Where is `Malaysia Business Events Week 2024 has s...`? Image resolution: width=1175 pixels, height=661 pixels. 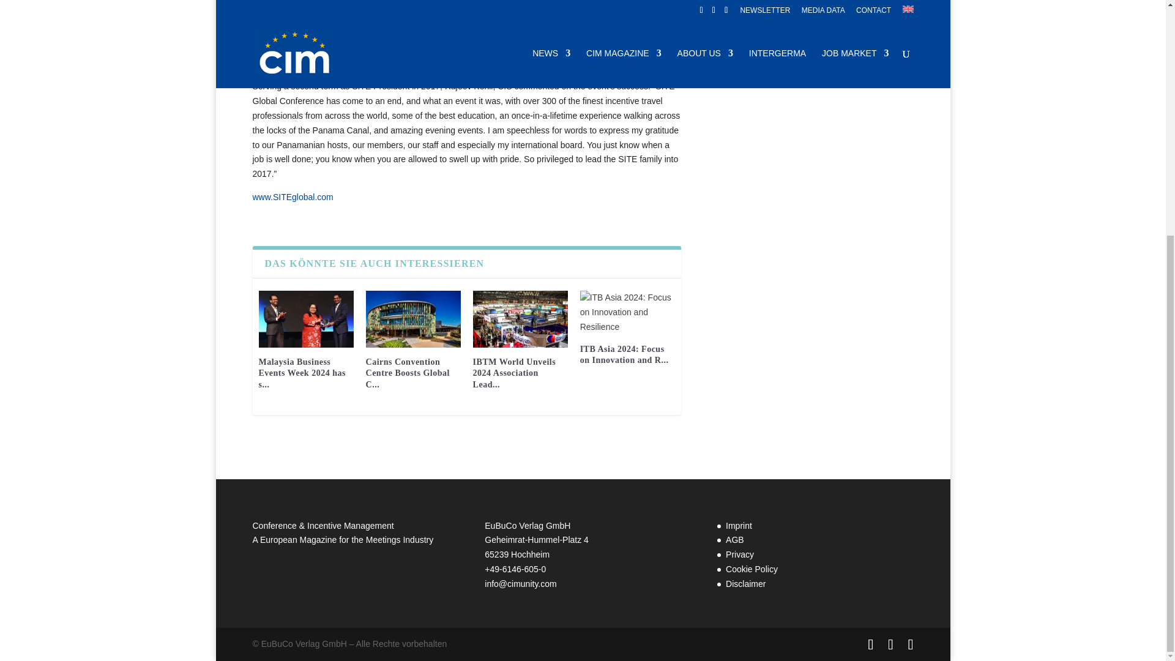
Malaysia Business Events Week 2024 has s... is located at coordinates (302, 373).